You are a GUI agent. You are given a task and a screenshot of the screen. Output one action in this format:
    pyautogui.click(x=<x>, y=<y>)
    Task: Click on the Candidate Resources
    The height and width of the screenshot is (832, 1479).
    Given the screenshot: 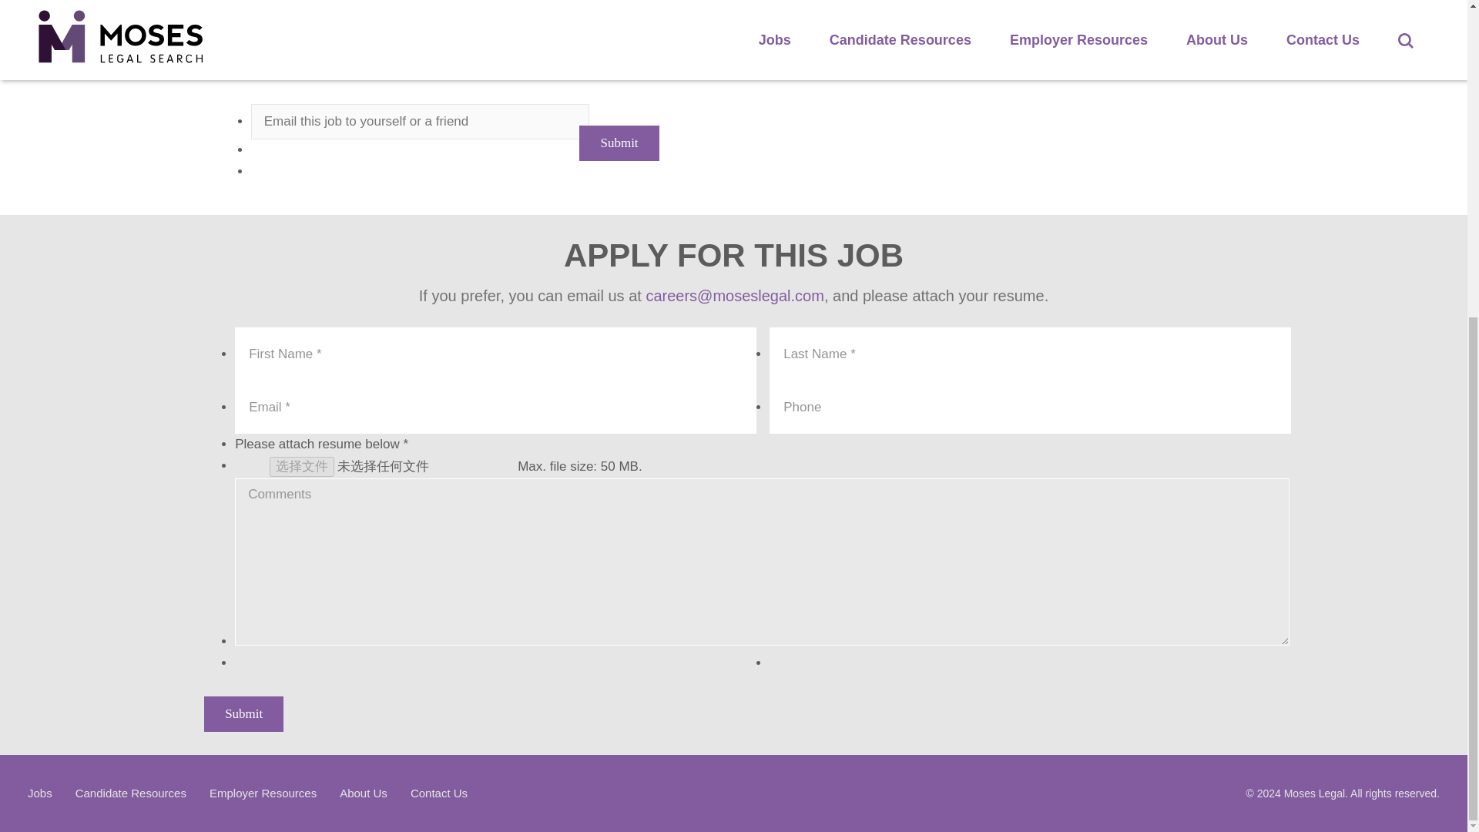 What is the action you would take?
    pyautogui.click(x=130, y=792)
    